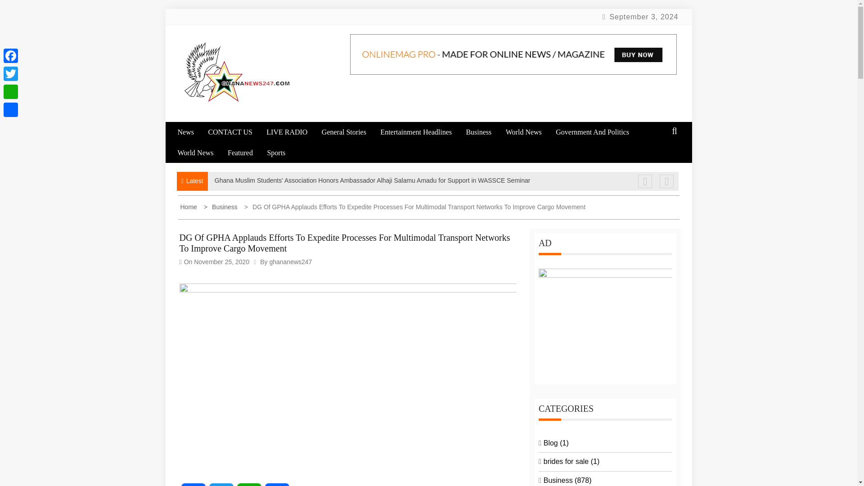  What do you see at coordinates (598, 132) in the screenshot?
I see `Government And Politics` at bounding box center [598, 132].